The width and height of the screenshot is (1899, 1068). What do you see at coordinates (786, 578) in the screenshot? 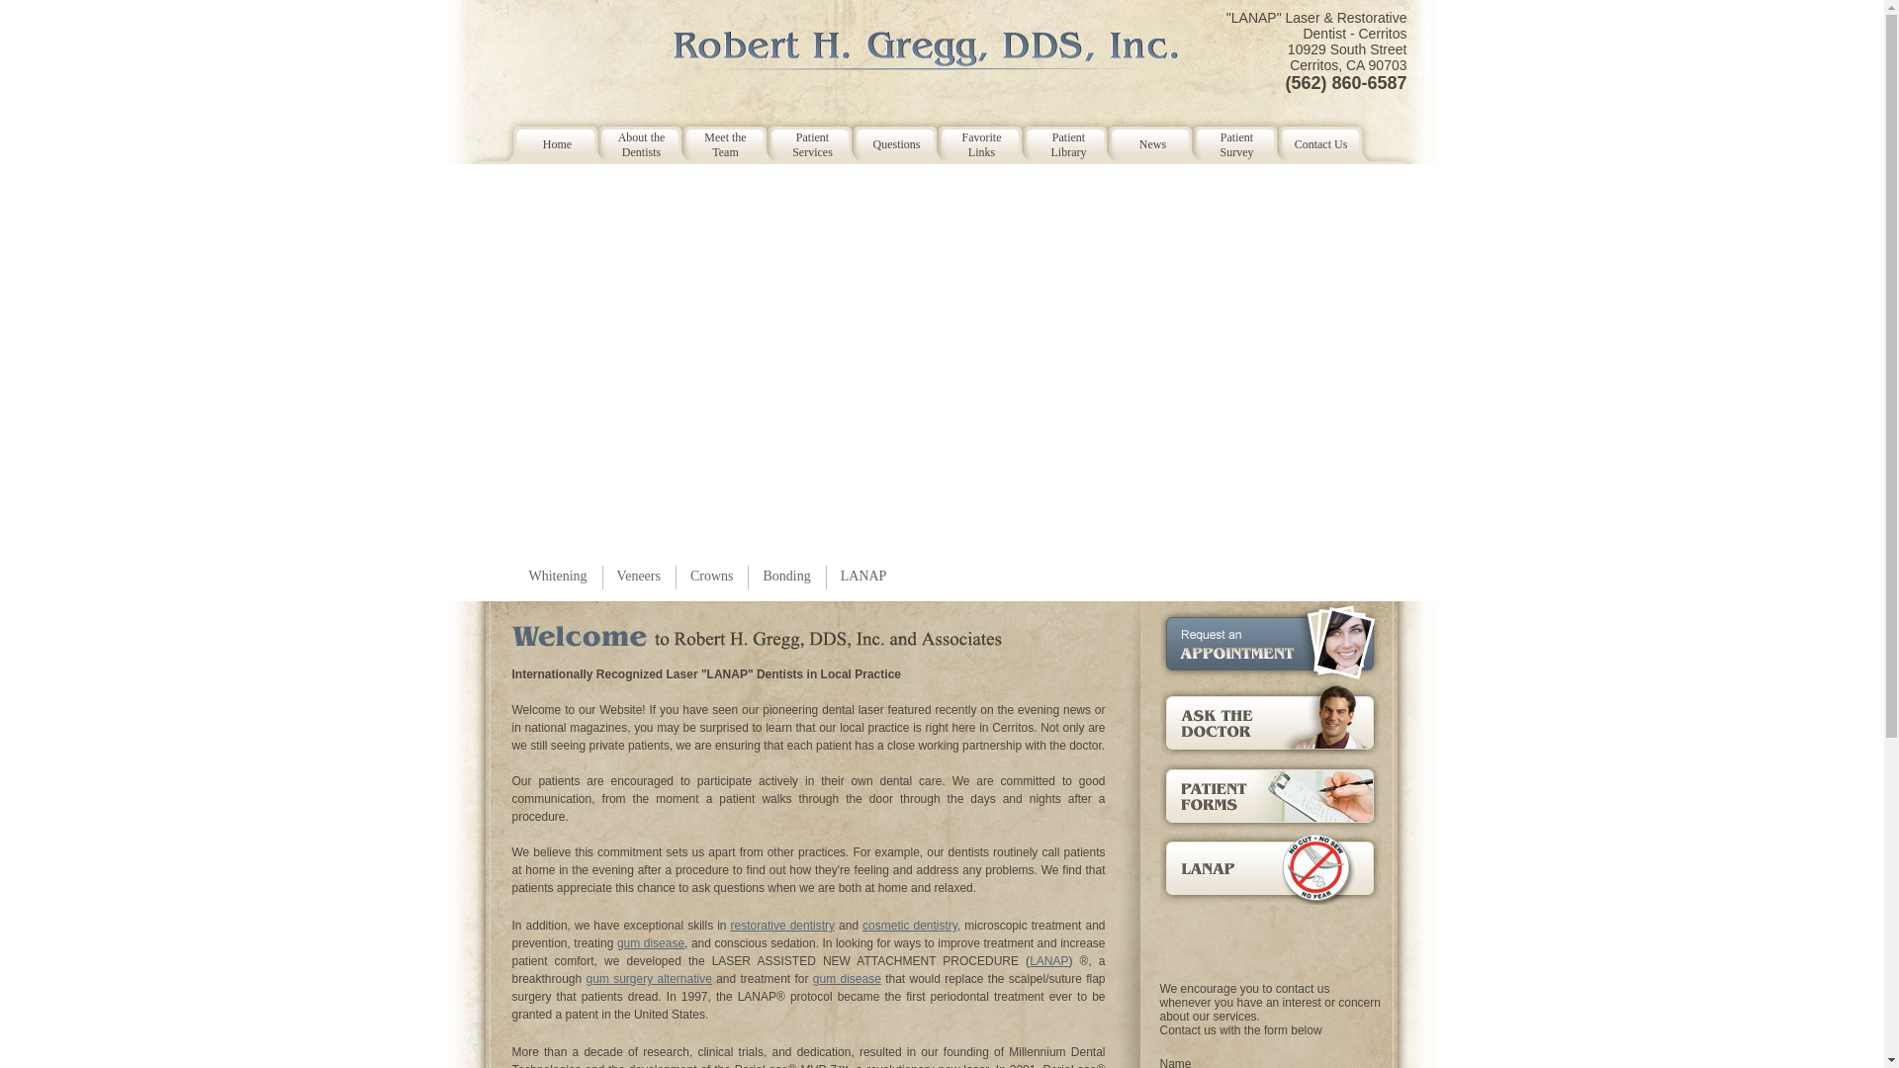
I see `Bonding` at bounding box center [786, 578].